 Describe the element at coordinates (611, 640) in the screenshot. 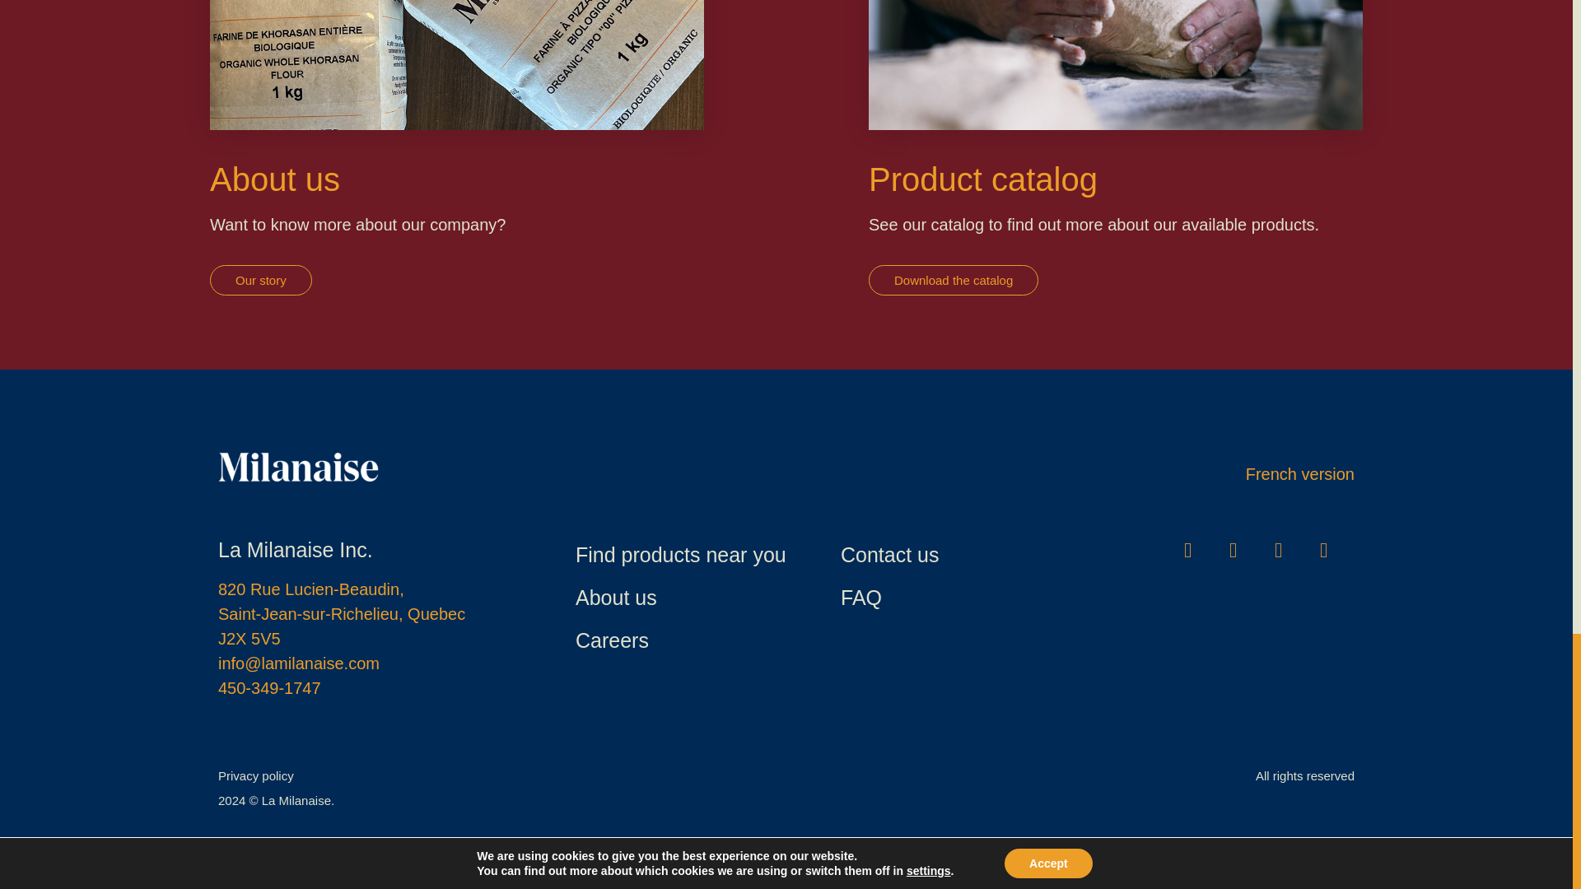

I see `Careers` at that location.